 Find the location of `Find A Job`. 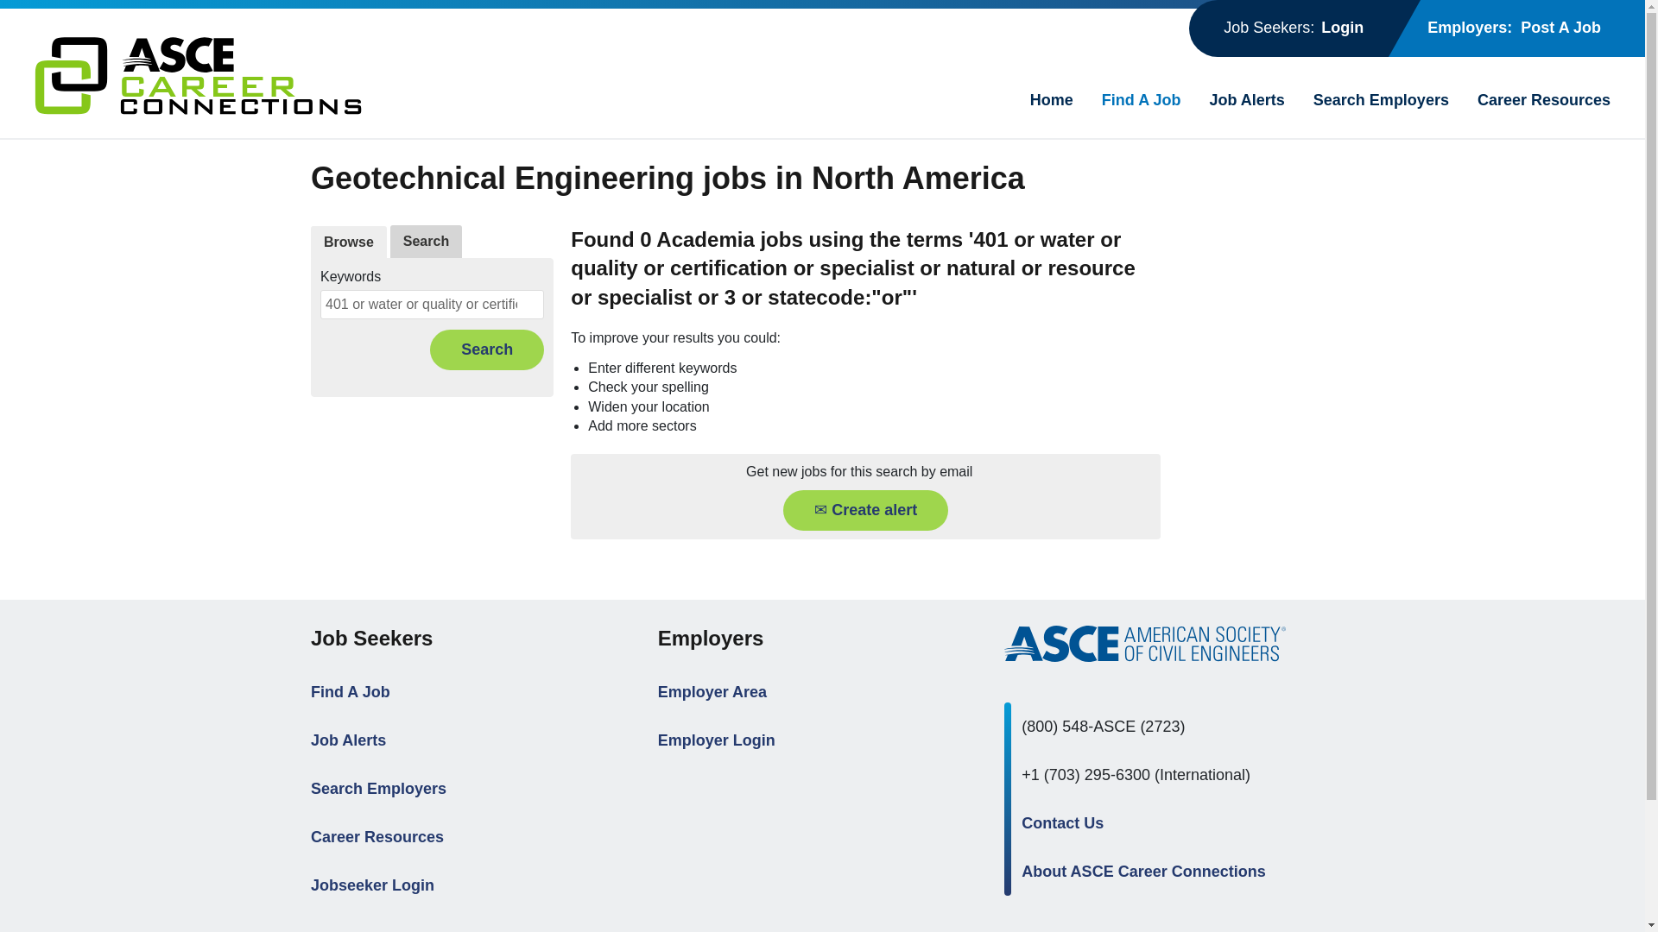

Find A Job is located at coordinates (351, 692).